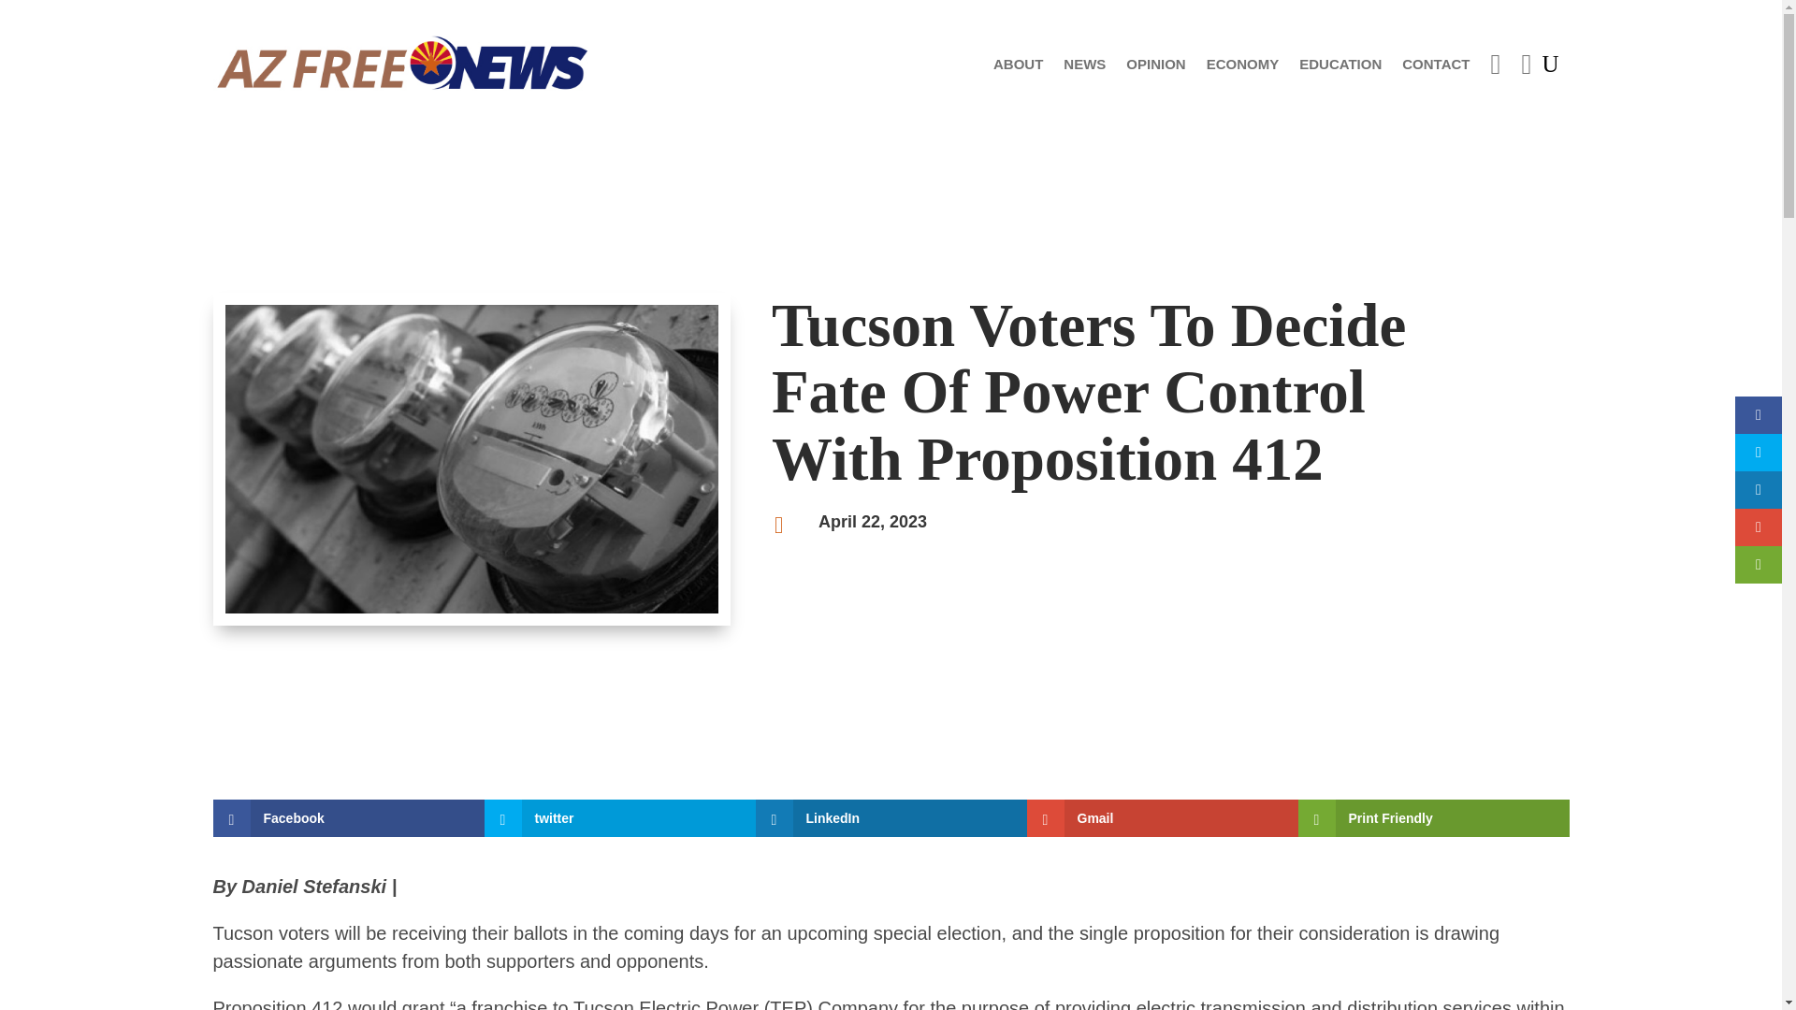  Describe the element at coordinates (1163, 818) in the screenshot. I see `Gmail` at that location.